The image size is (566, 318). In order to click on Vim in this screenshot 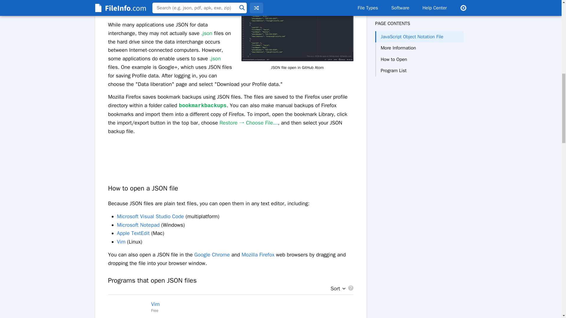, I will do `click(155, 304)`.